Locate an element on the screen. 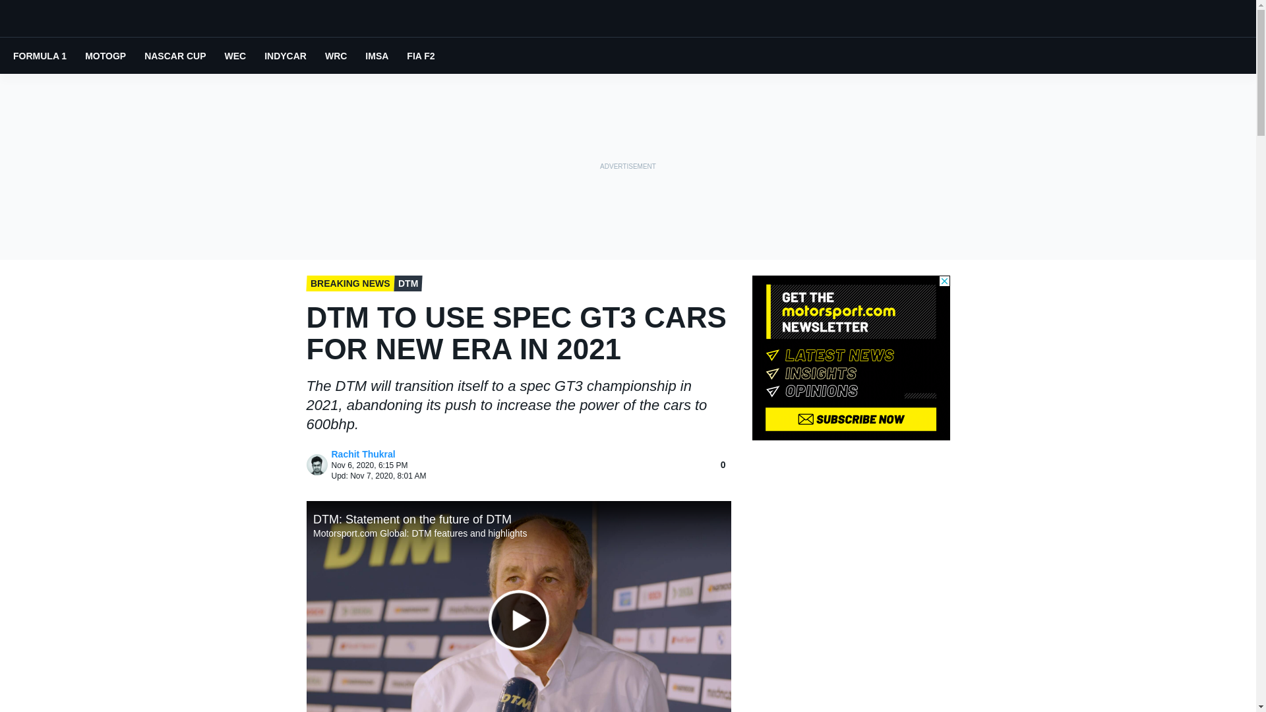 The image size is (1266, 712). MOTOGP is located at coordinates (105, 56).